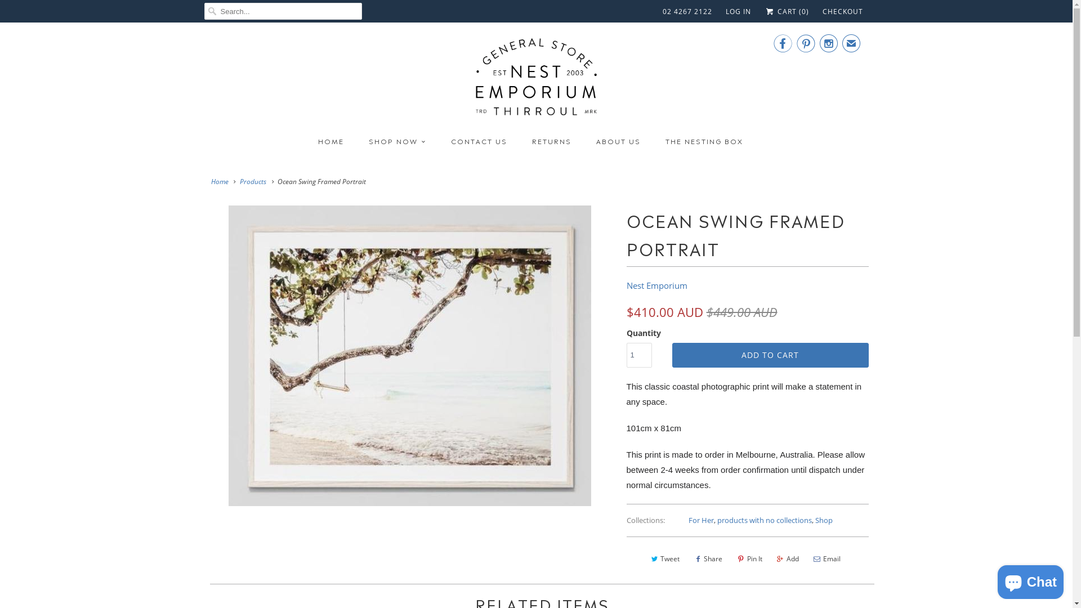 Image resolution: width=1081 pixels, height=608 pixels. Describe the element at coordinates (770, 355) in the screenshot. I see `ADD TO CART` at that location.